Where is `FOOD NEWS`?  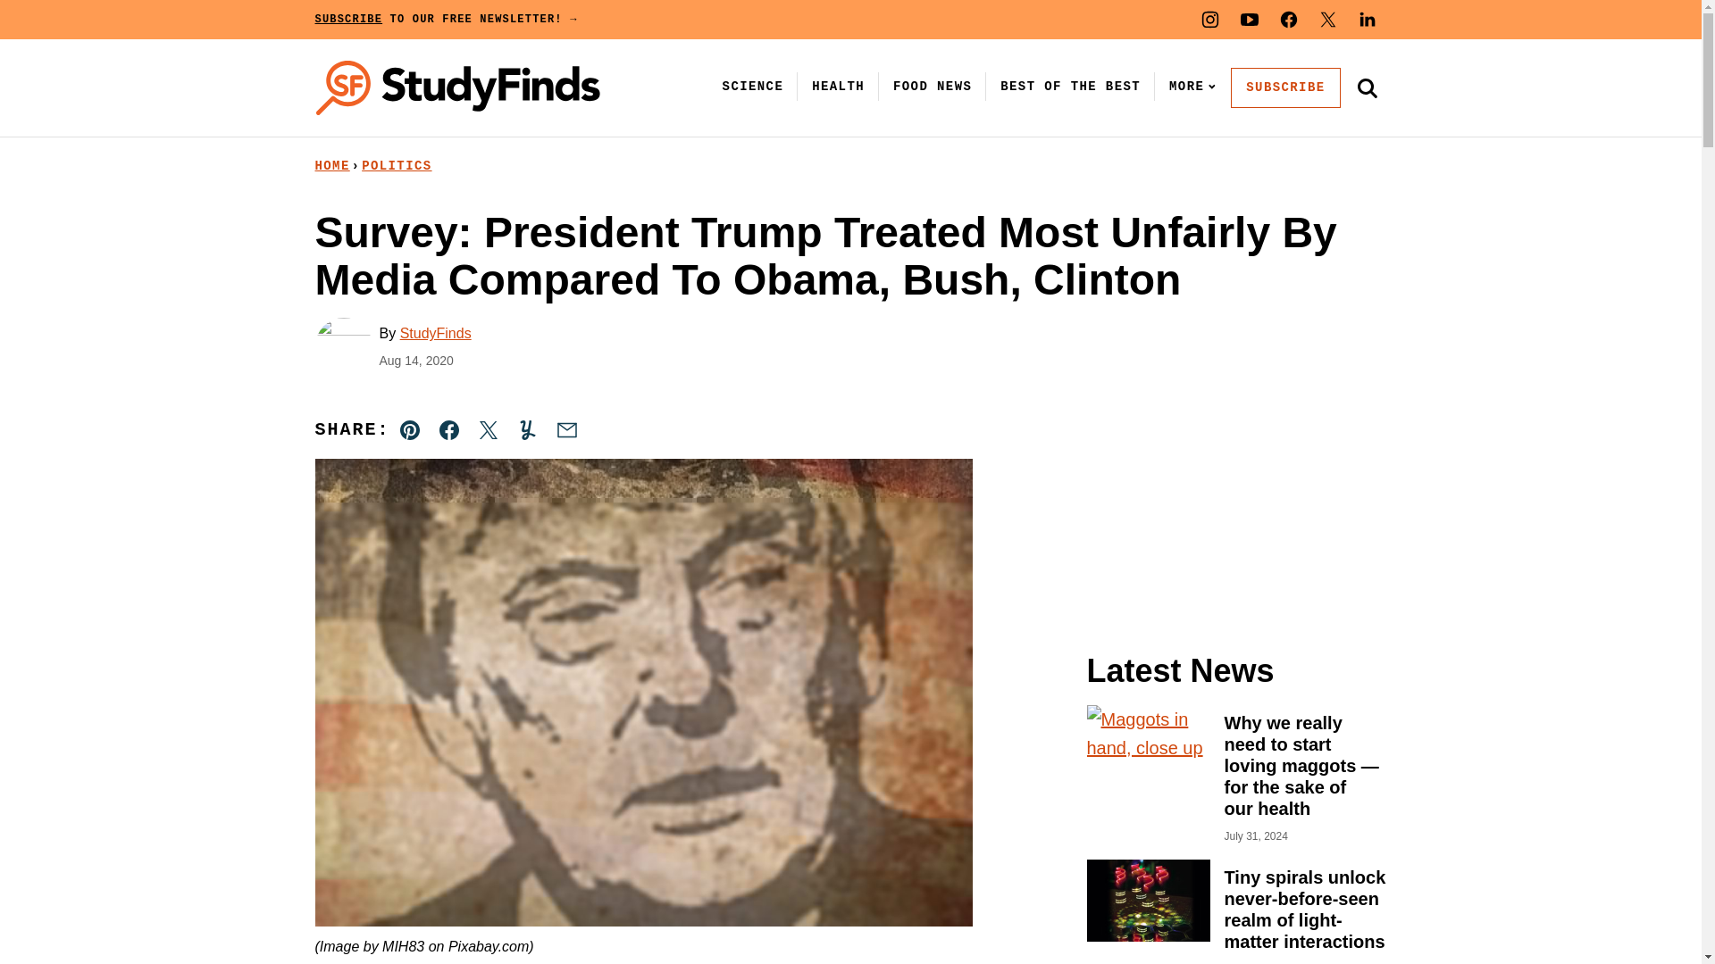
FOOD NEWS is located at coordinates (933, 86).